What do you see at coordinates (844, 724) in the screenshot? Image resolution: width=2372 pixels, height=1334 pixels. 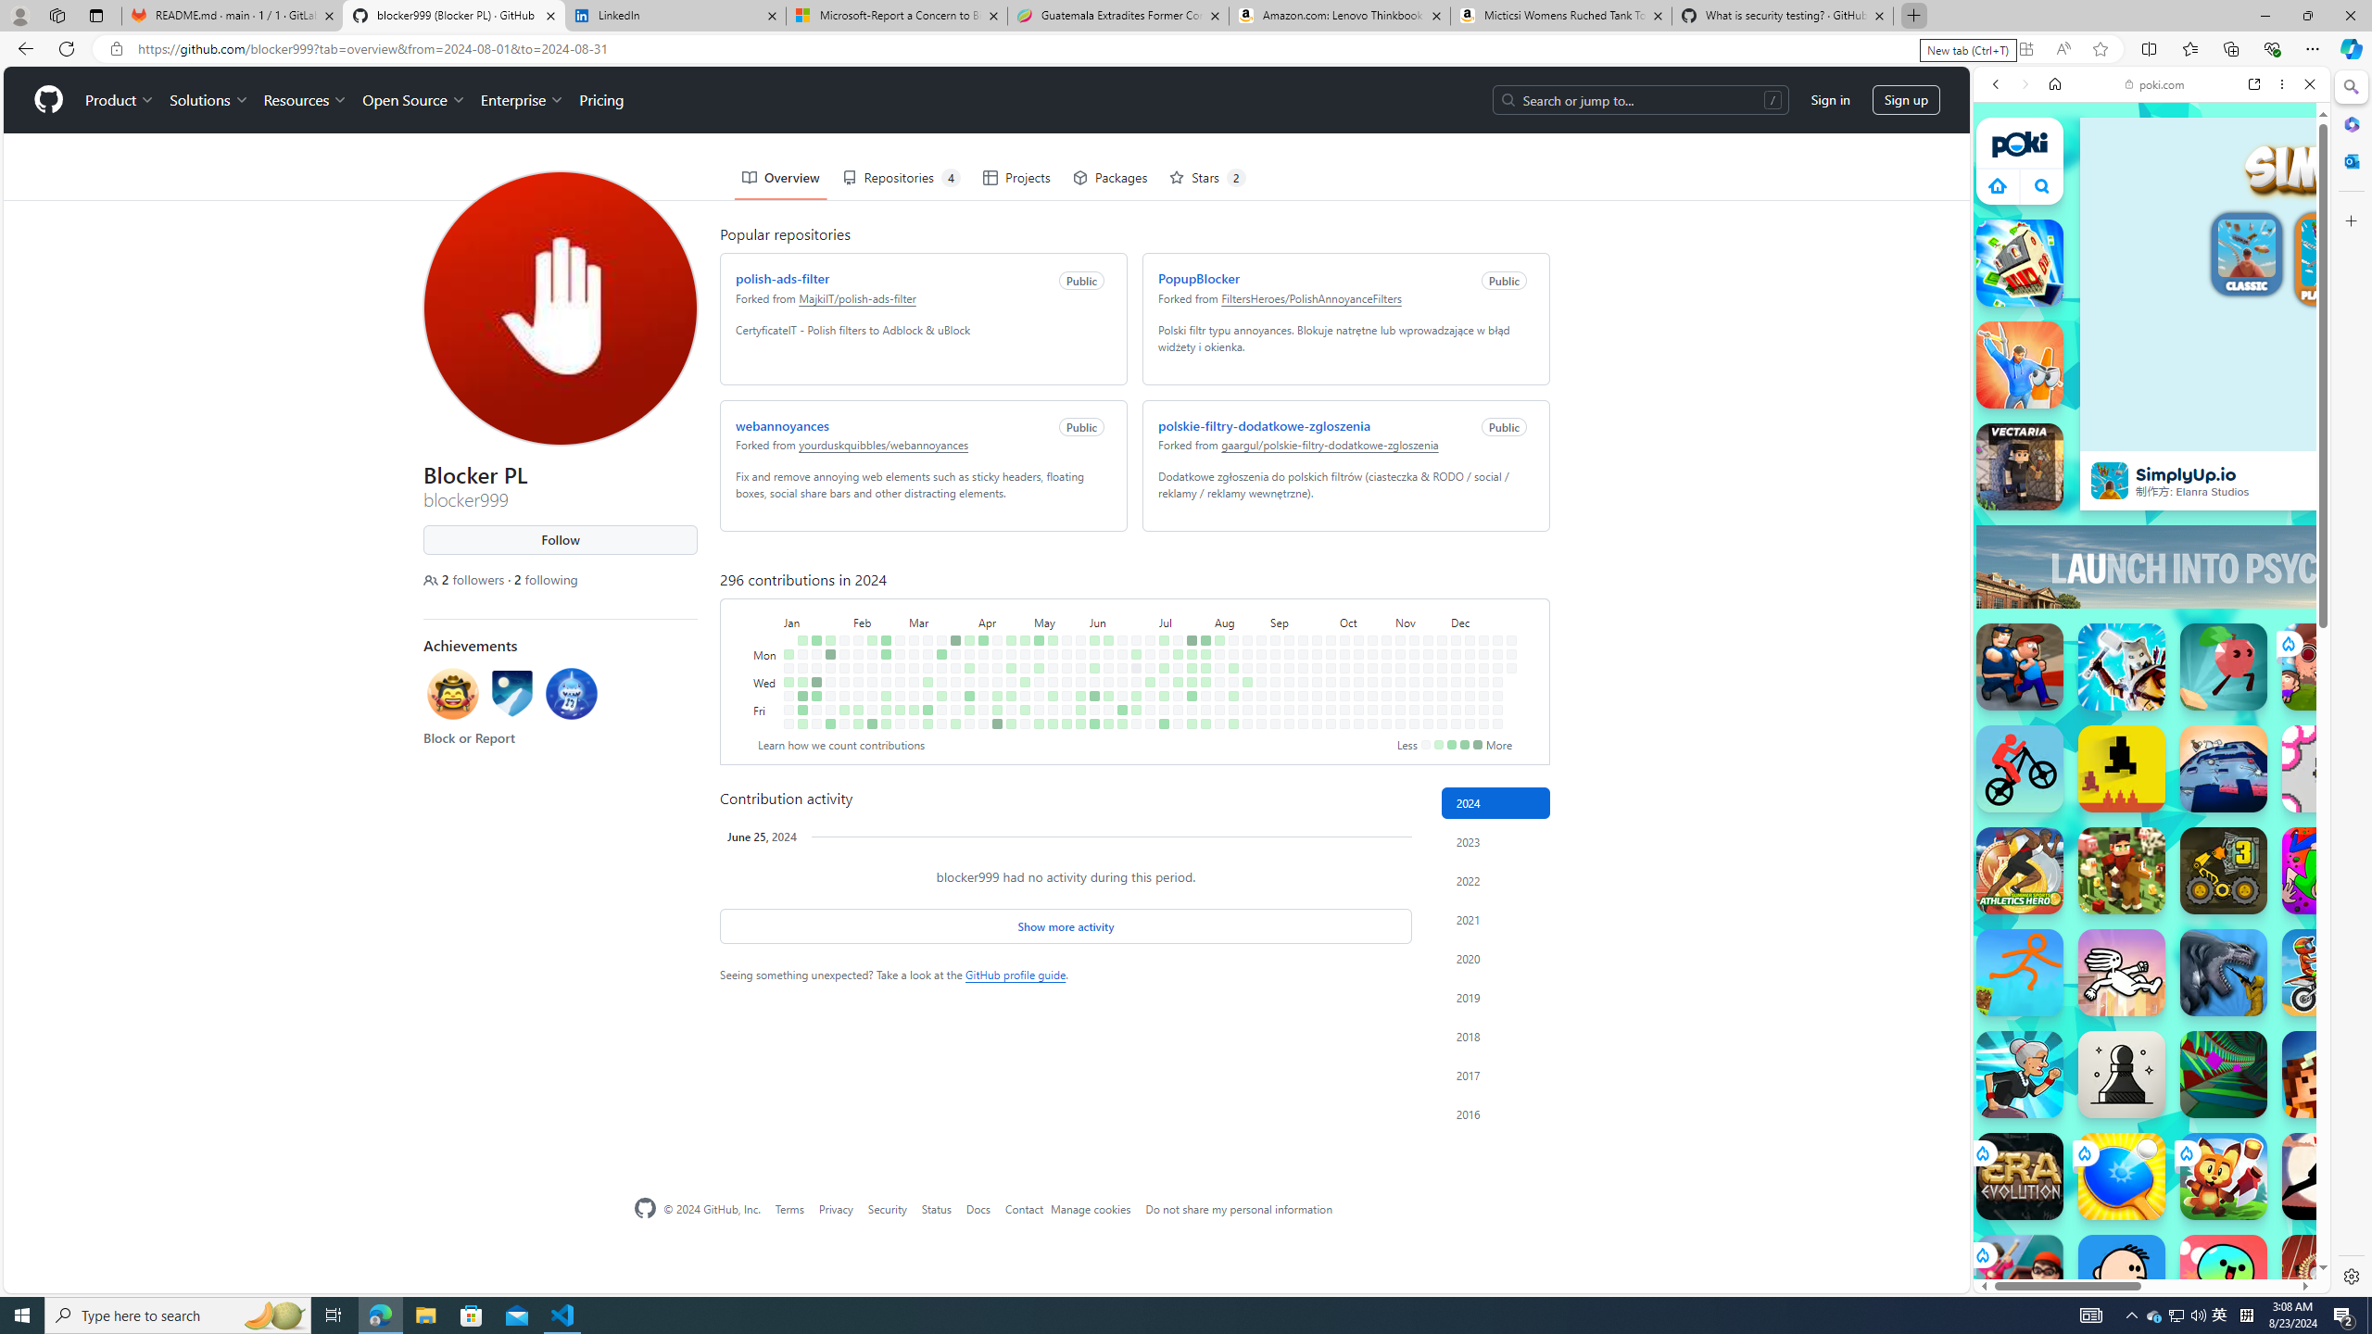 I see `No contributions on February 3rd.` at bounding box center [844, 724].